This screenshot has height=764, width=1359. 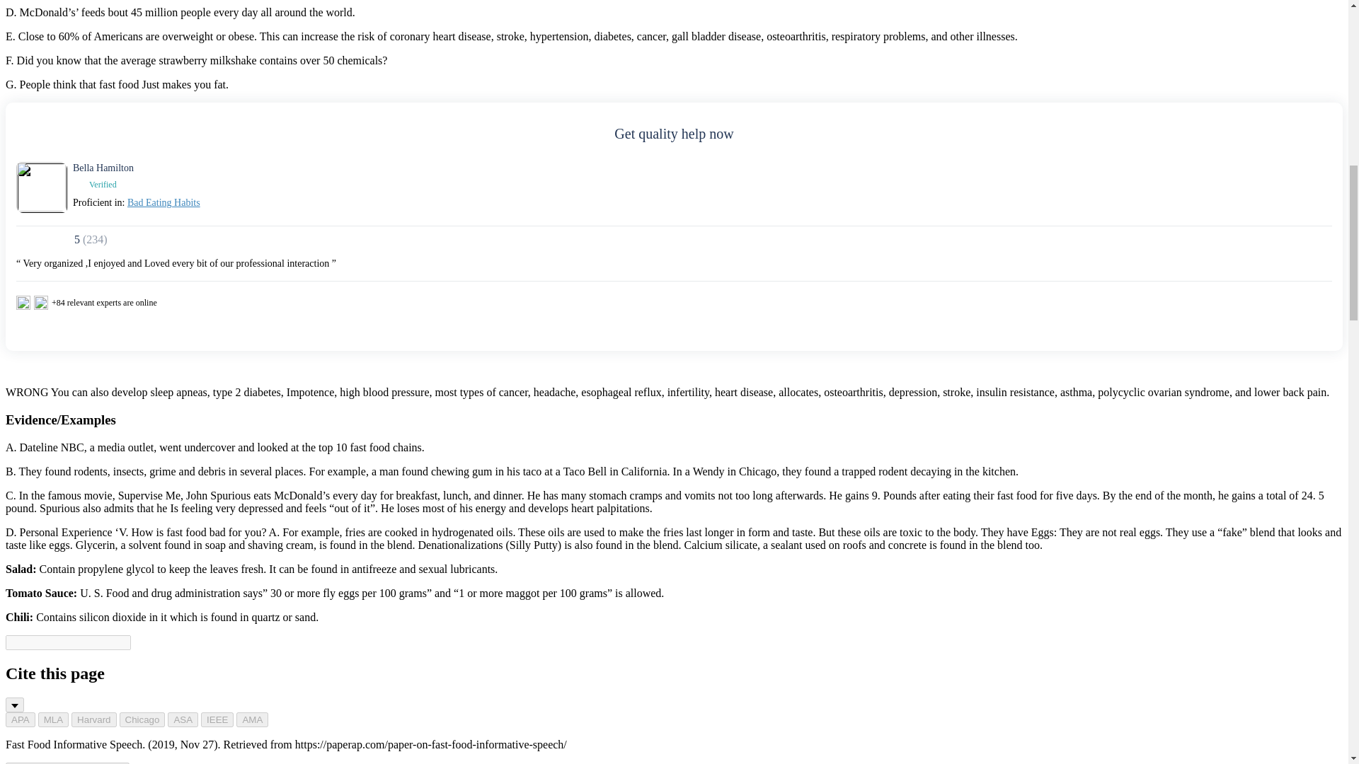 I want to click on Bad Eating Habits, so click(x=164, y=202).